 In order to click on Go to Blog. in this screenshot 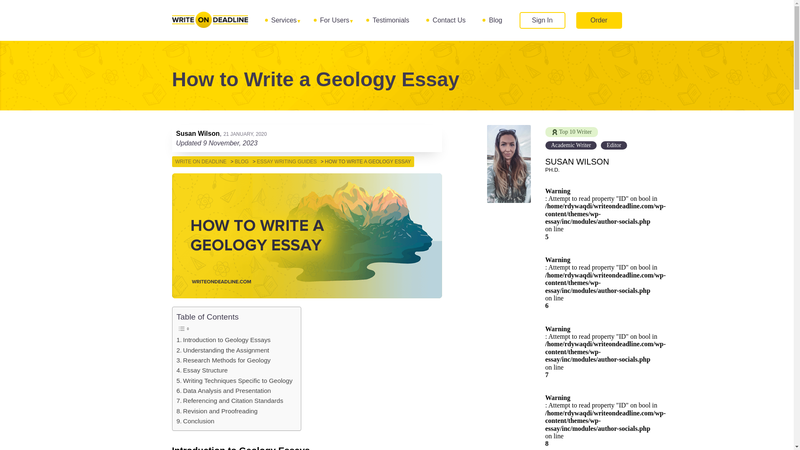, I will do `click(242, 162)`.